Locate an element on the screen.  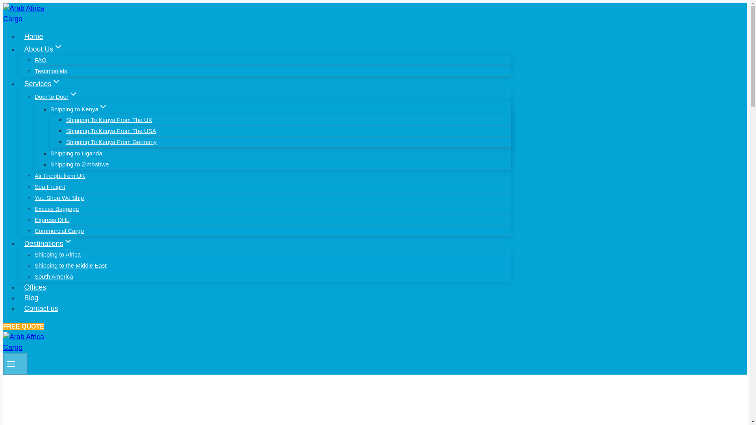
Shipping to Africa is located at coordinates (57, 254).